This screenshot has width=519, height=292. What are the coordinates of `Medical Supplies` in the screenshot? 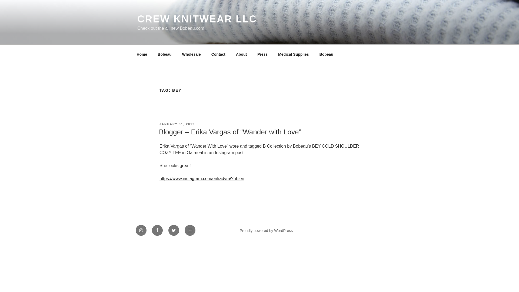 It's located at (294, 54).